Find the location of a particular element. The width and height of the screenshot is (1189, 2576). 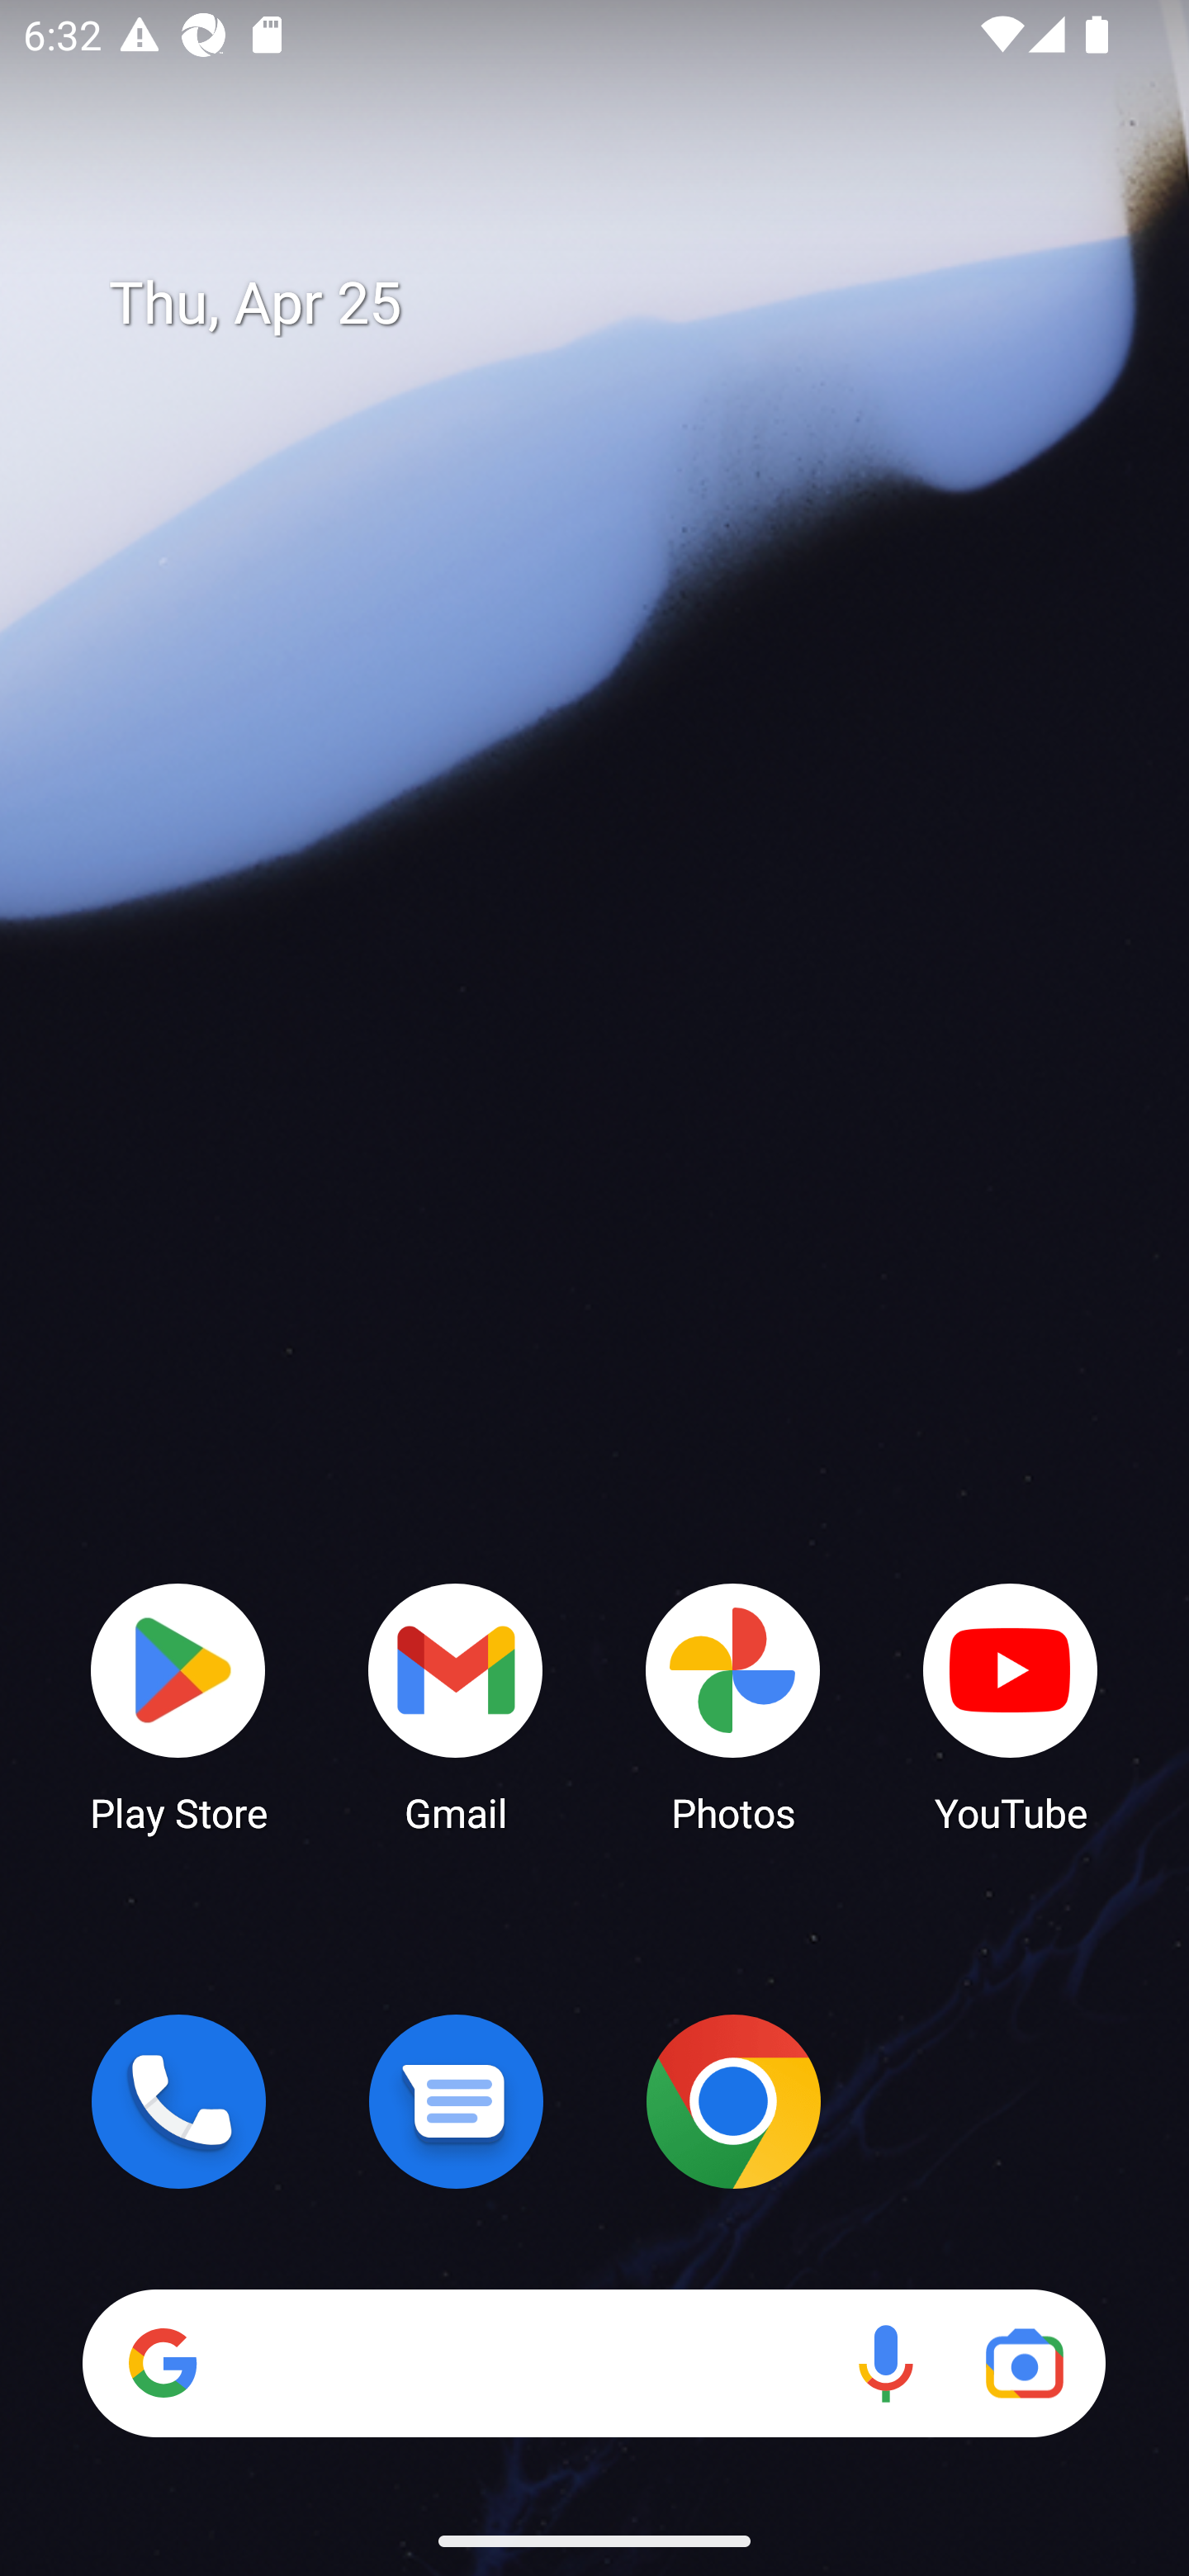

Thu, Apr 25 is located at coordinates (618, 304).